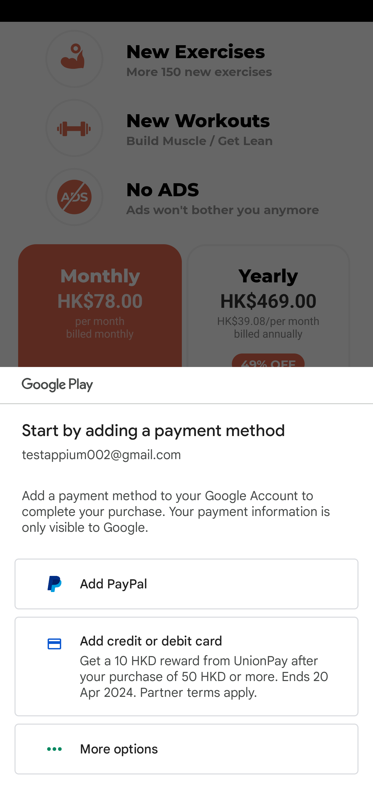 This screenshot has height=789, width=373. I want to click on More options, so click(187, 749).